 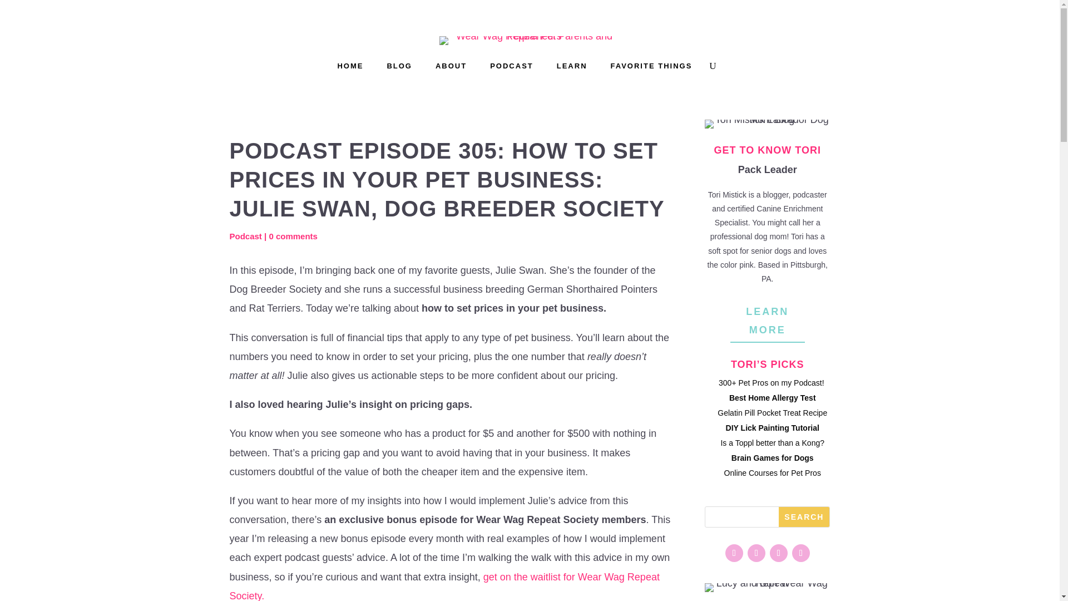 What do you see at coordinates (772, 397) in the screenshot?
I see `Best Home Allergy Test` at bounding box center [772, 397].